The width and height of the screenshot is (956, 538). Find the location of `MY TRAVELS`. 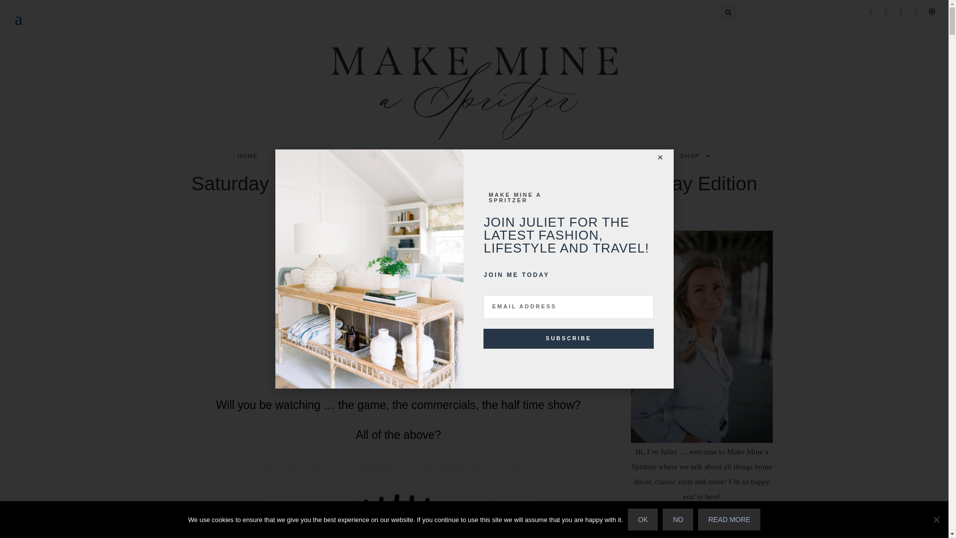

MY TRAVELS is located at coordinates (584, 155).